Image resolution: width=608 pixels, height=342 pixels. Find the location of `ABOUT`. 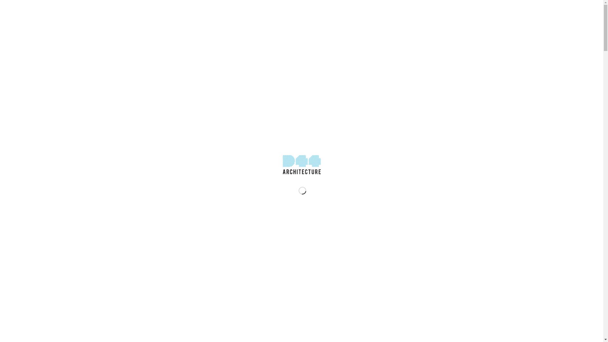

ABOUT is located at coordinates (412, 16).